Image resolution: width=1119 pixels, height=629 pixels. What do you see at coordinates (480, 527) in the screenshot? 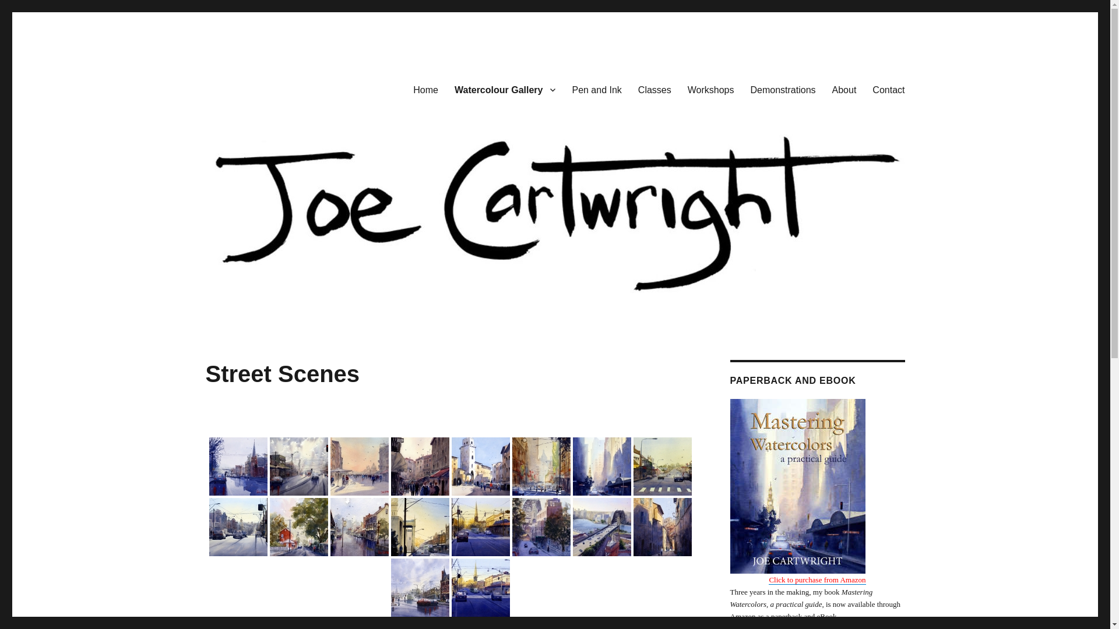
I see `SONY DSC` at bounding box center [480, 527].